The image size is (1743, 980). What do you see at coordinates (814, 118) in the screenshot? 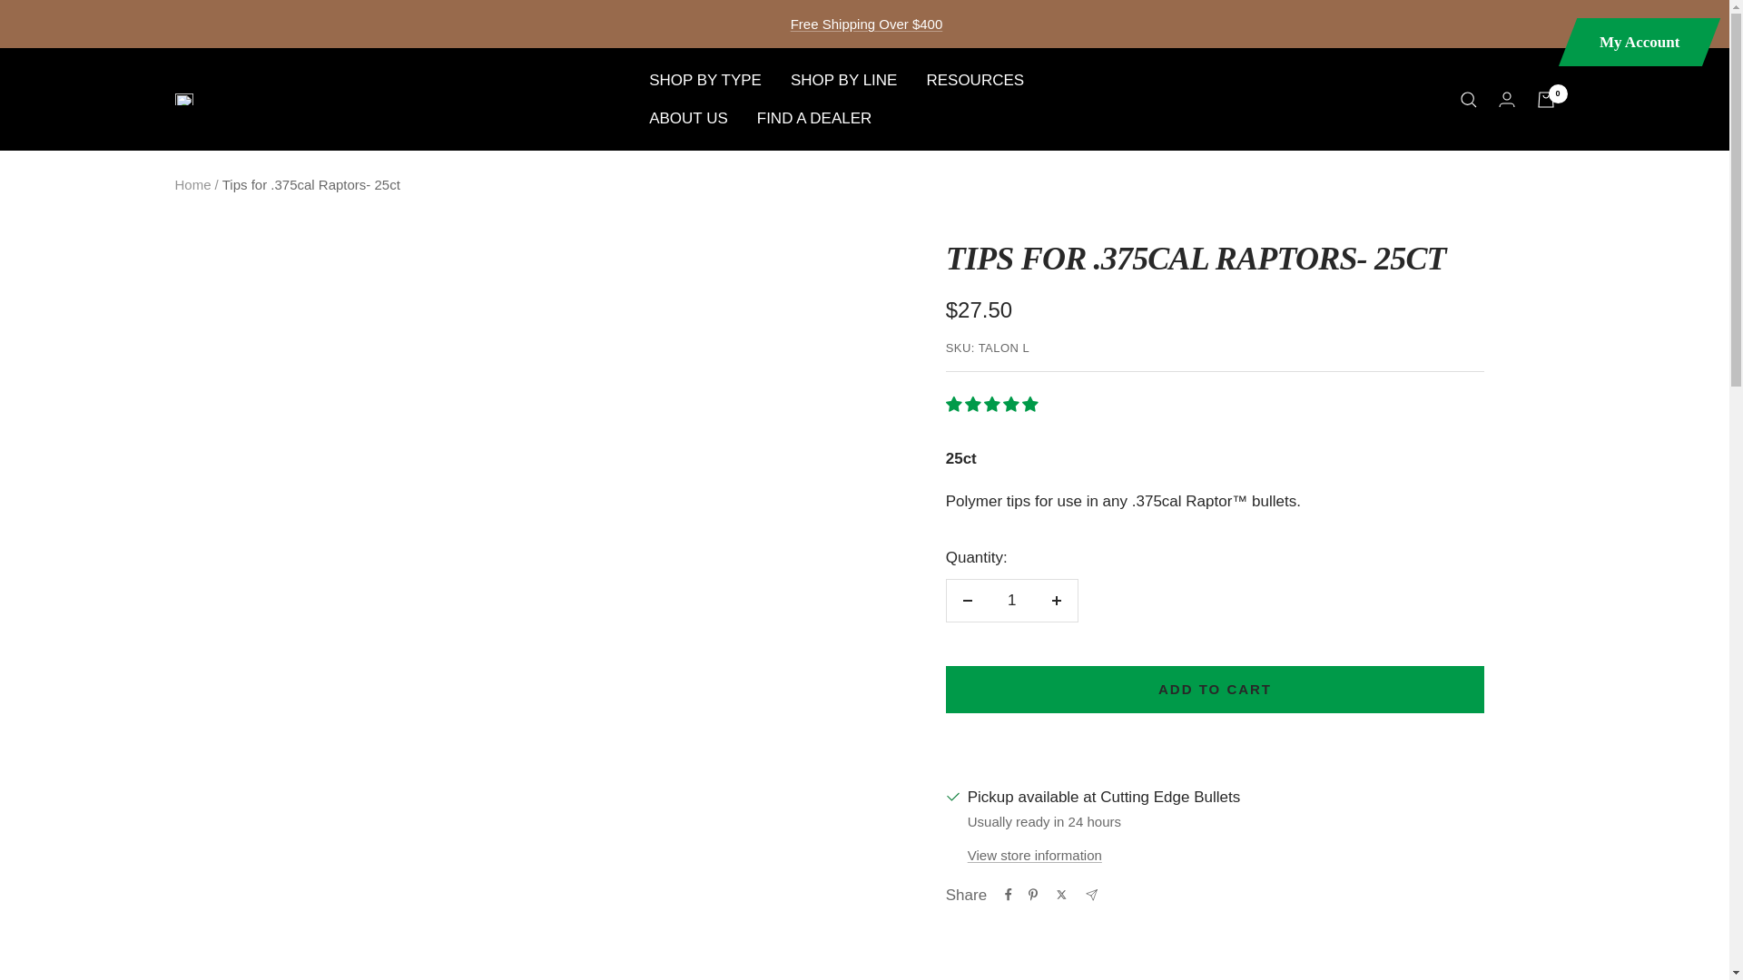
I see `FIND A DEALER` at bounding box center [814, 118].